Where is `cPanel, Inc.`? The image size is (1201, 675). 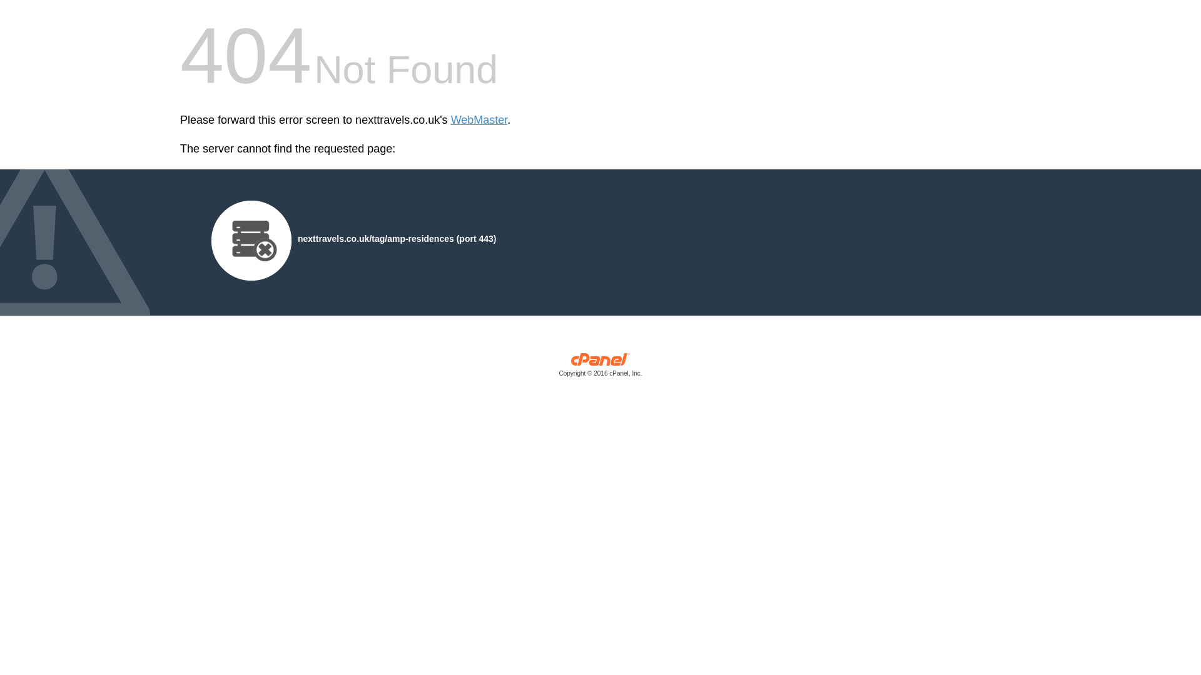
cPanel, Inc. is located at coordinates (600, 367).